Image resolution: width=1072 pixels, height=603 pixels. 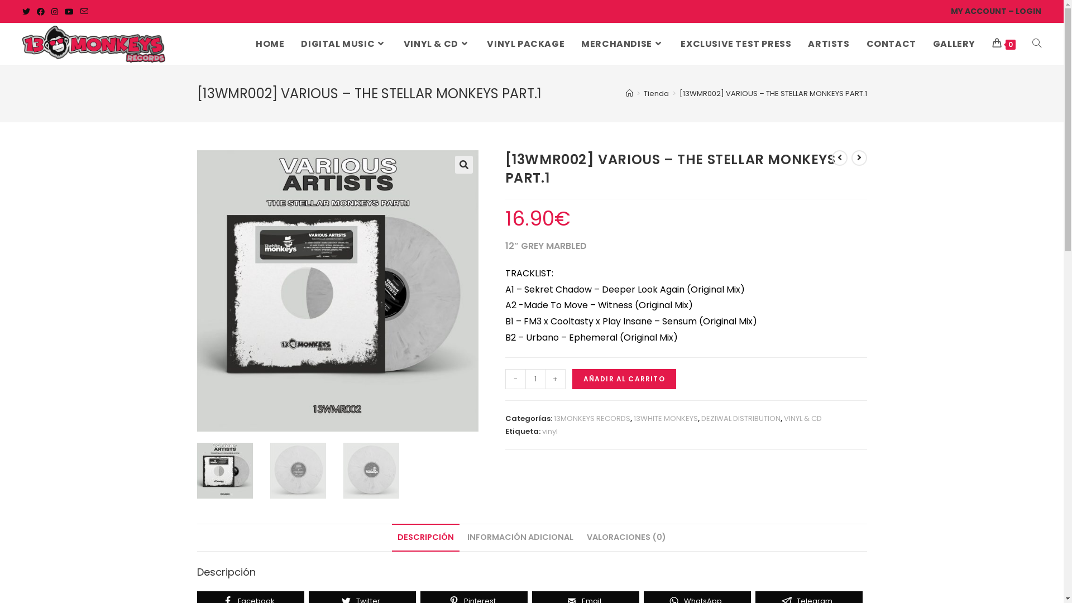 What do you see at coordinates (337, 291) in the screenshot?
I see `13WMR002 MOCKUP` at bounding box center [337, 291].